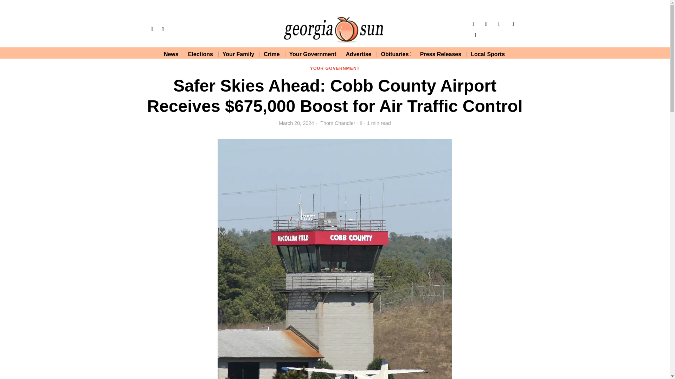 The height and width of the screenshot is (379, 675). What do you see at coordinates (396, 54) in the screenshot?
I see `Obituaries` at bounding box center [396, 54].